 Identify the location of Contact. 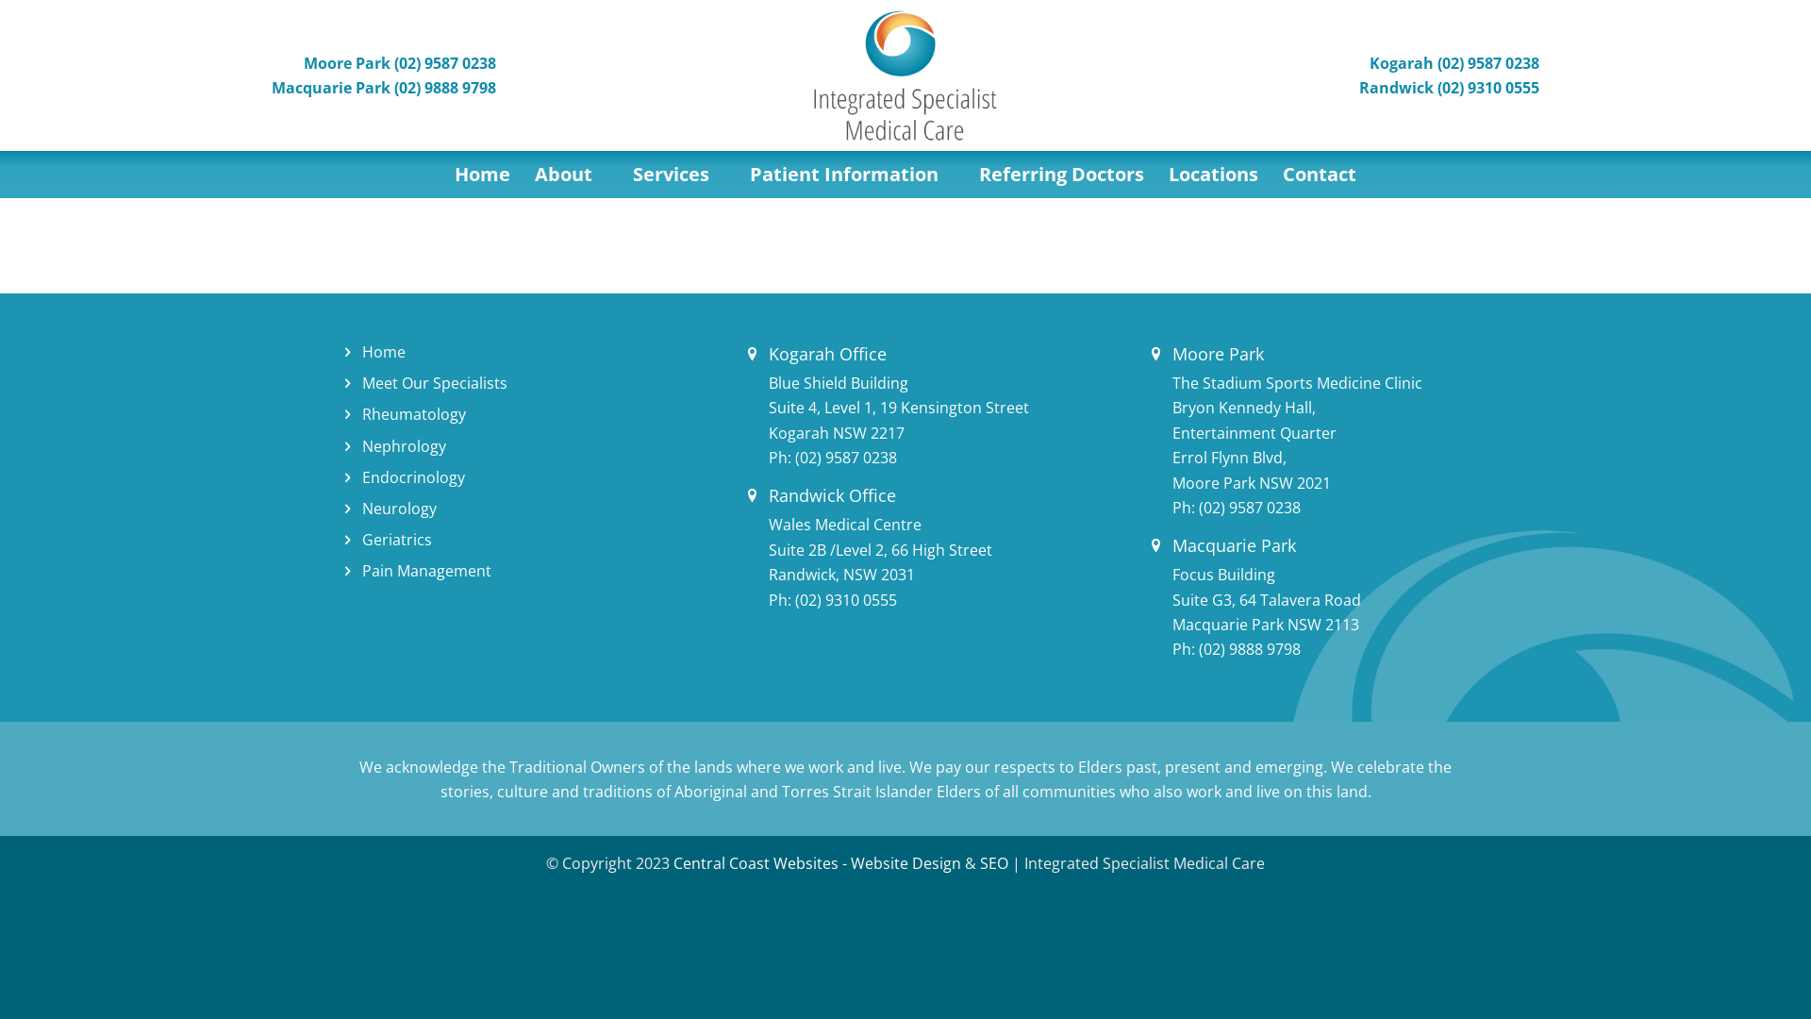
(1320, 175).